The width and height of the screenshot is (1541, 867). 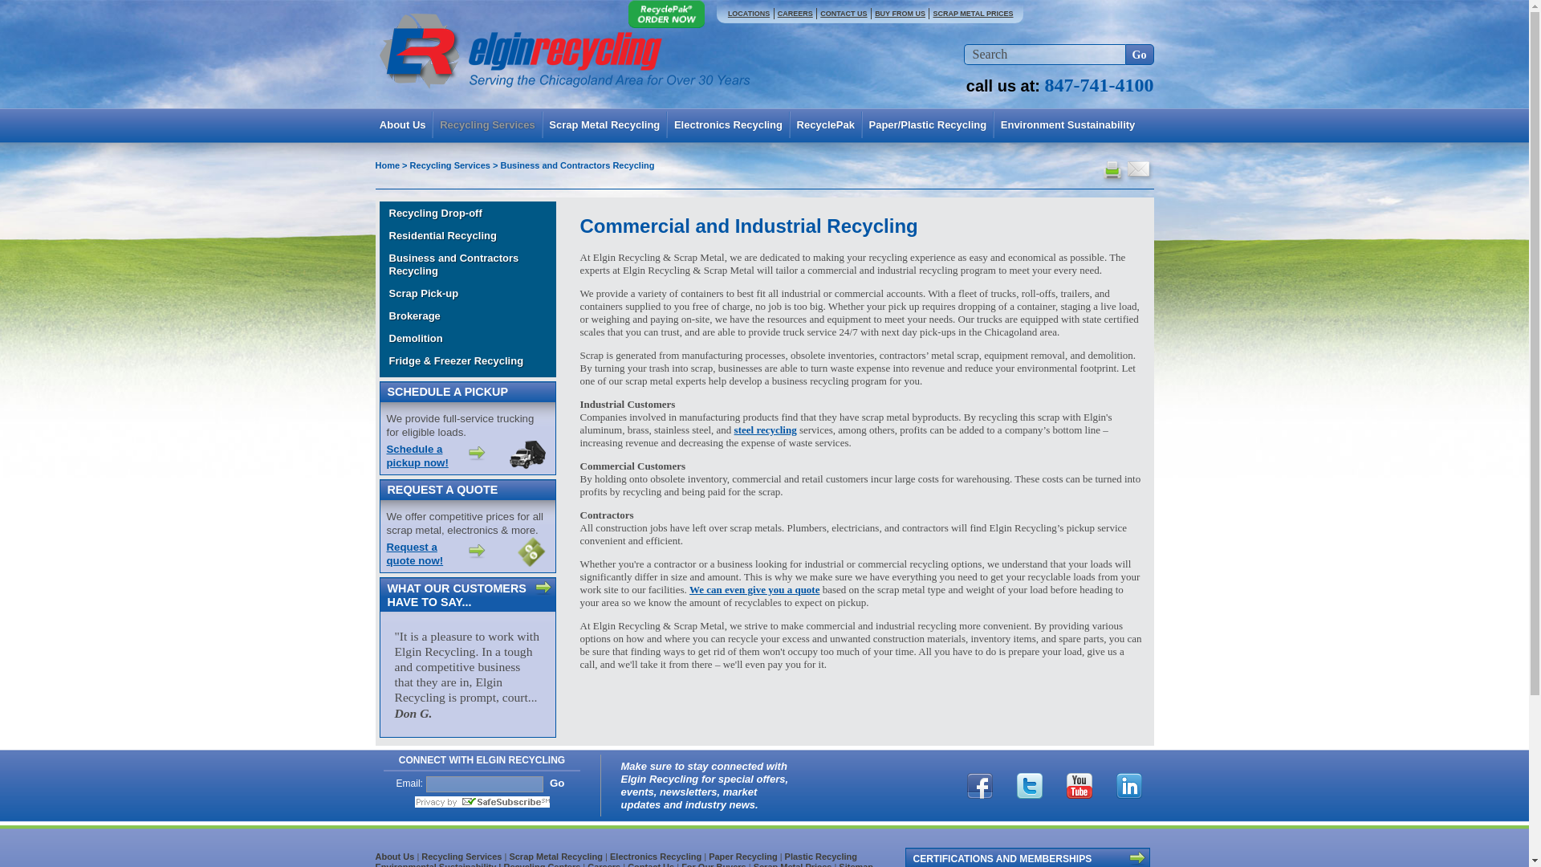 I want to click on CAREERS, so click(x=794, y=13).